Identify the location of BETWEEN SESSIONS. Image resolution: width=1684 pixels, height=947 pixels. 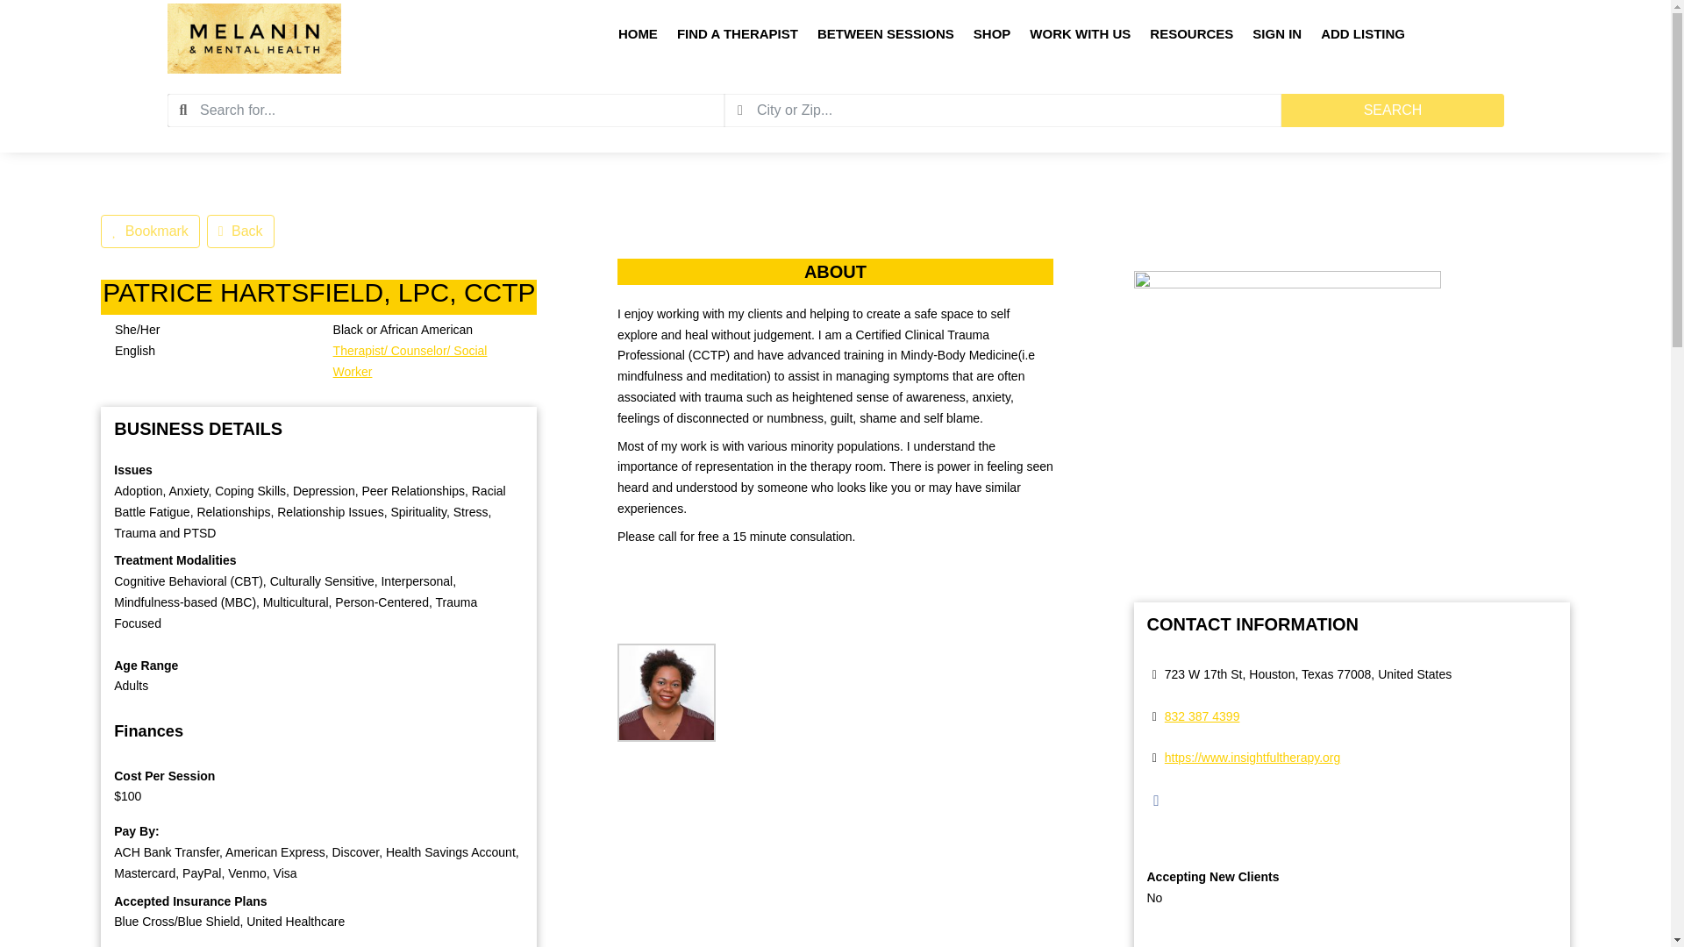
(886, 38).